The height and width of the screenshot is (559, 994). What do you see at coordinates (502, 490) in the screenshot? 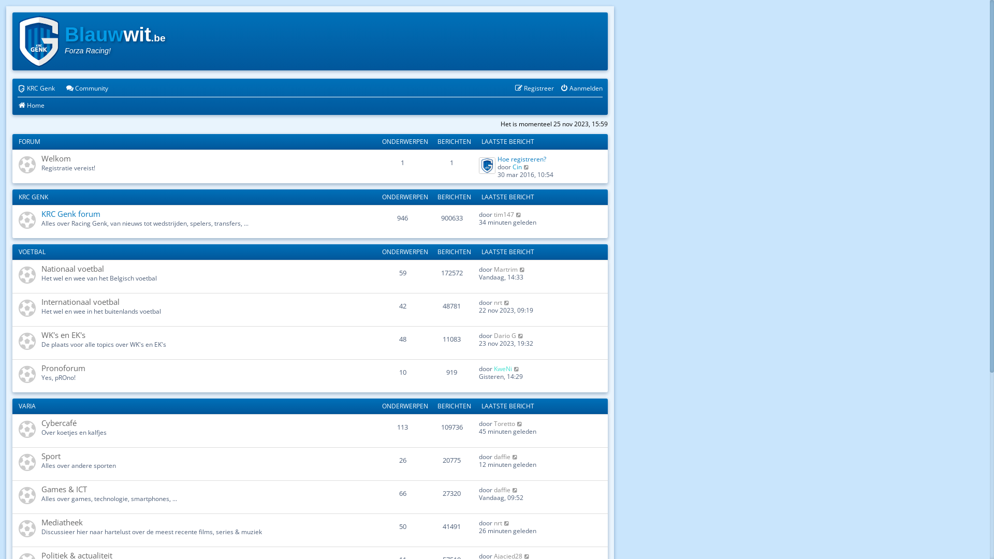
I see `daffie` at bounding box center [502, 490].